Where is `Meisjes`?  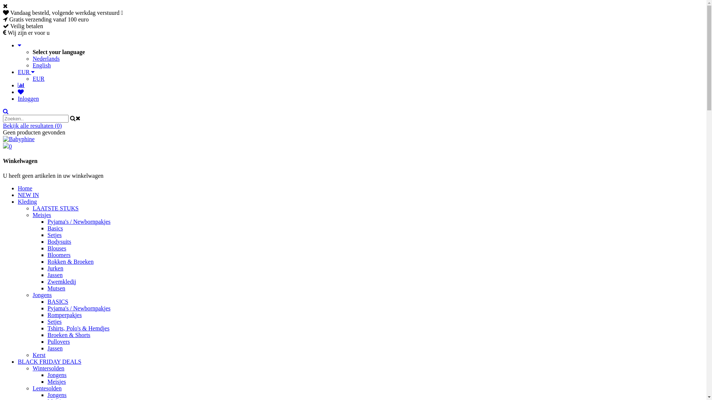 Meisjes is located at coordinates (57, 381).